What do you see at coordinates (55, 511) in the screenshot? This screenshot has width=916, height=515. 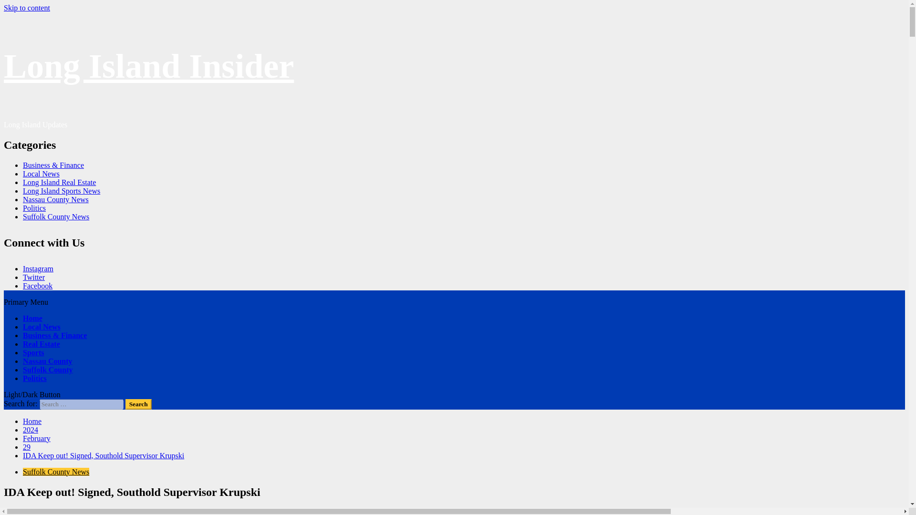 I see `February 29, 2024` at bounding box center [55, 511].